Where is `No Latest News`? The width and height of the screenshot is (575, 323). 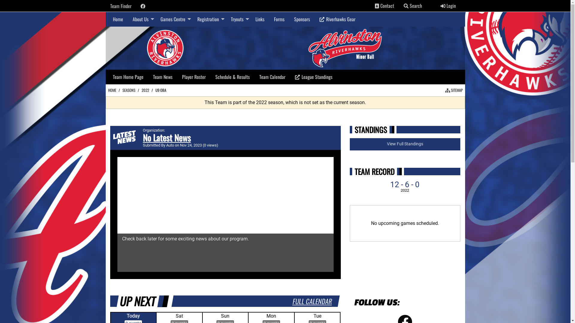
No Latest News is located at coordinates (167, 138).